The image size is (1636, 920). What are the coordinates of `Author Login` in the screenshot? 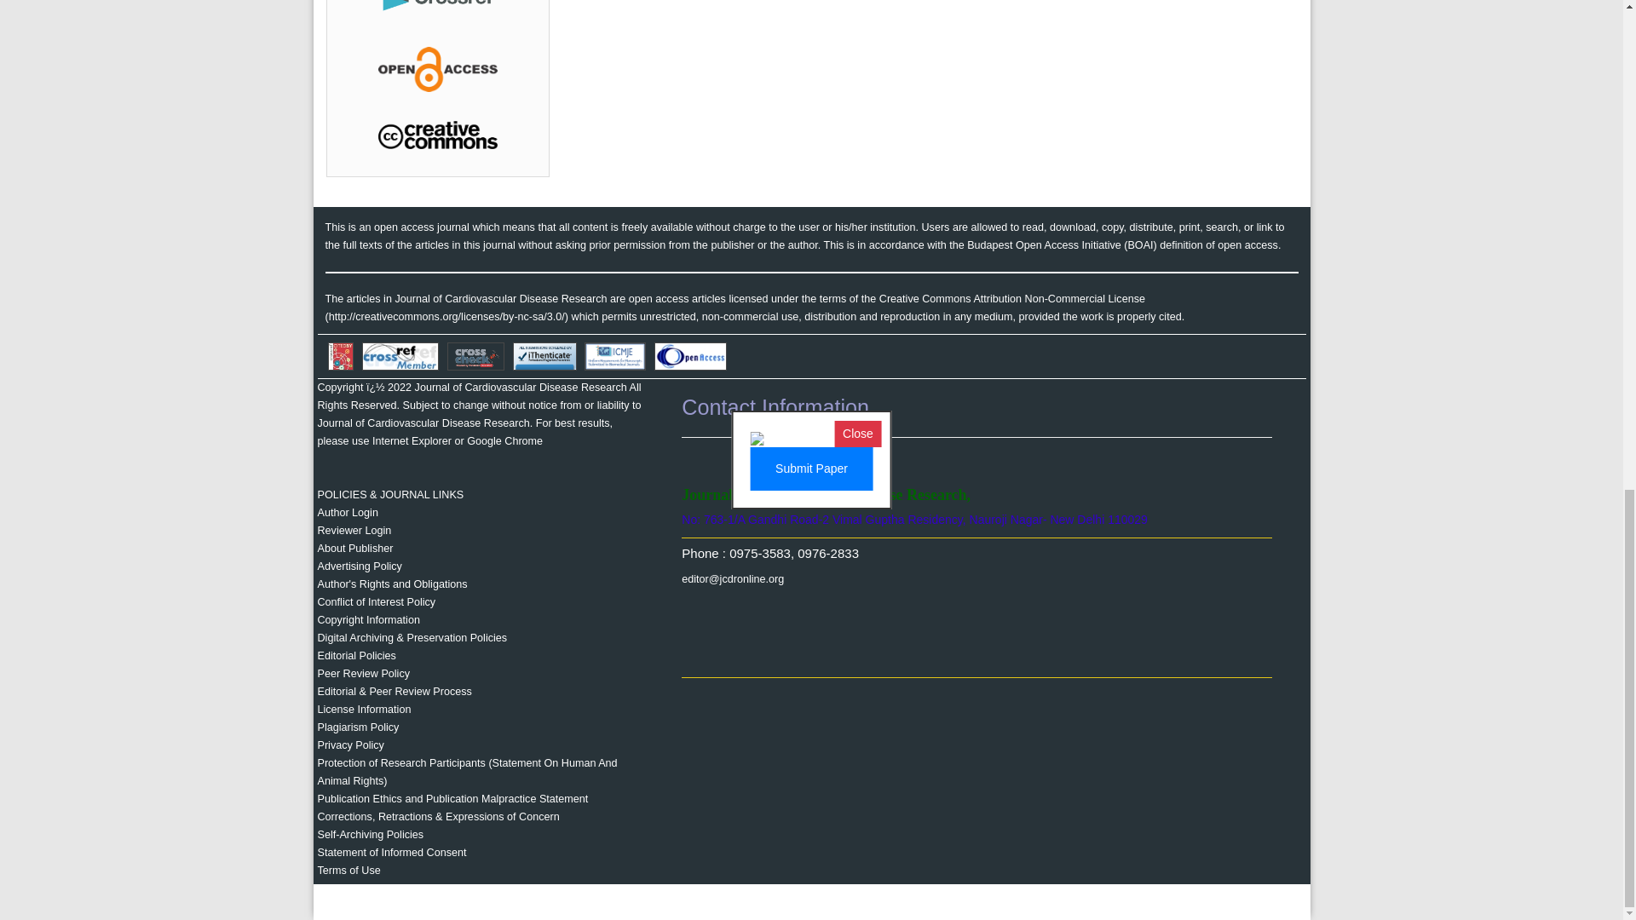 It's located at (348, 513).